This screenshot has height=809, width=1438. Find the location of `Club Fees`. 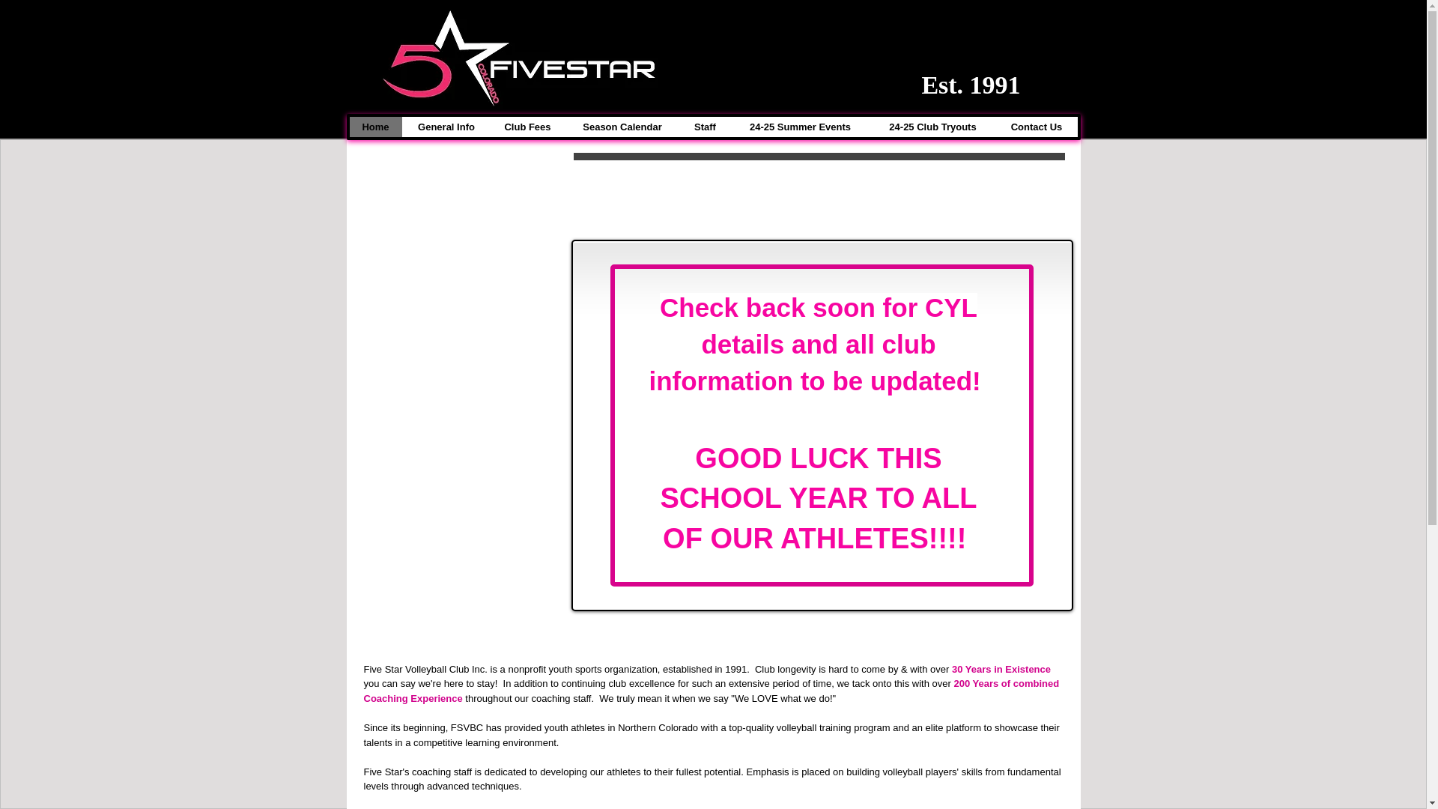

Club Fees is located at coordinates (527, 126).